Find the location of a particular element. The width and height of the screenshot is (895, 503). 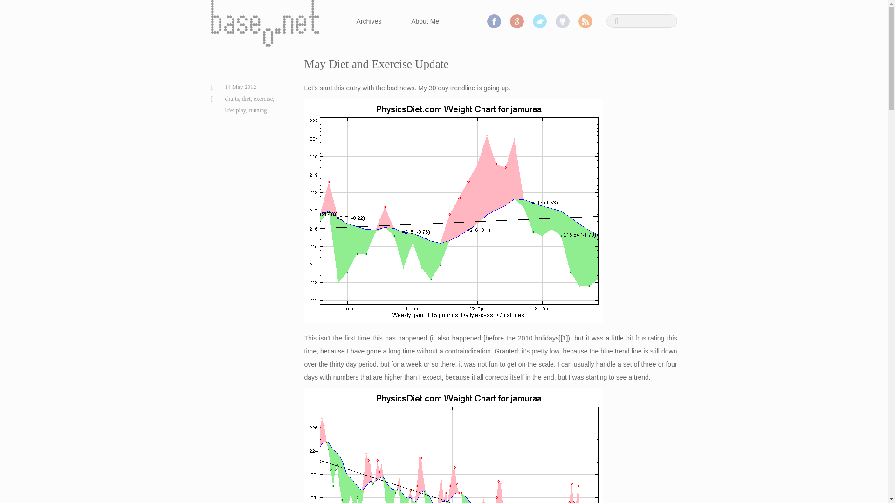

base0.net is located at coordinates (264, 23).